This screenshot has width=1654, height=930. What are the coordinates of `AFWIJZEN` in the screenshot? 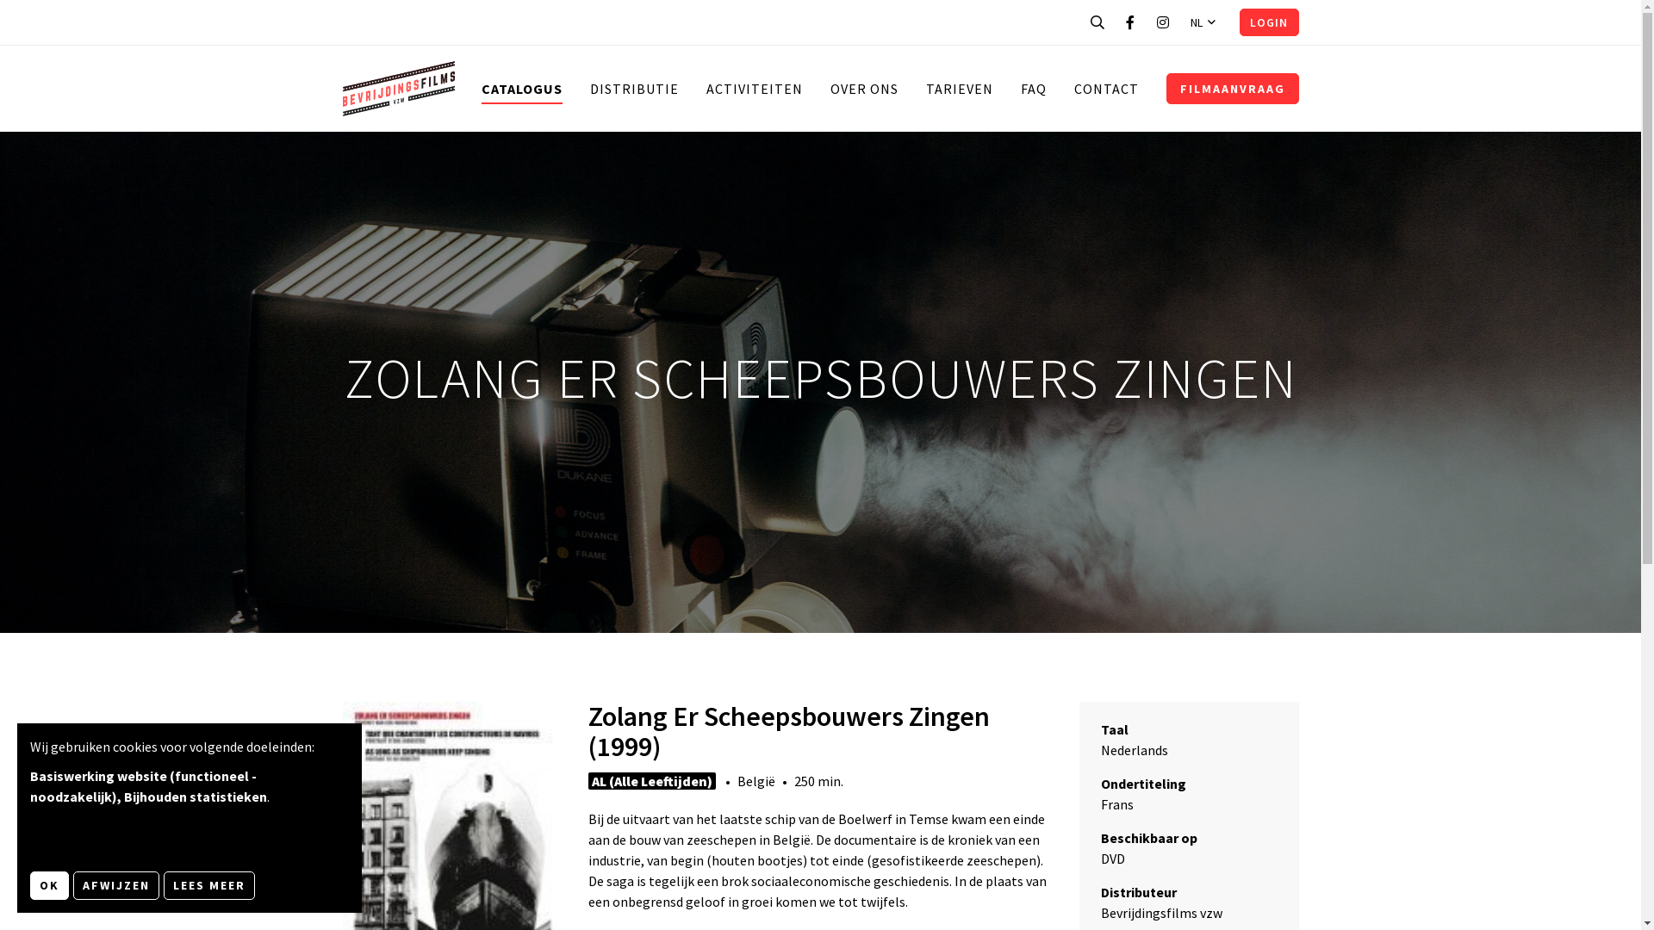 It's located at (116, 885).